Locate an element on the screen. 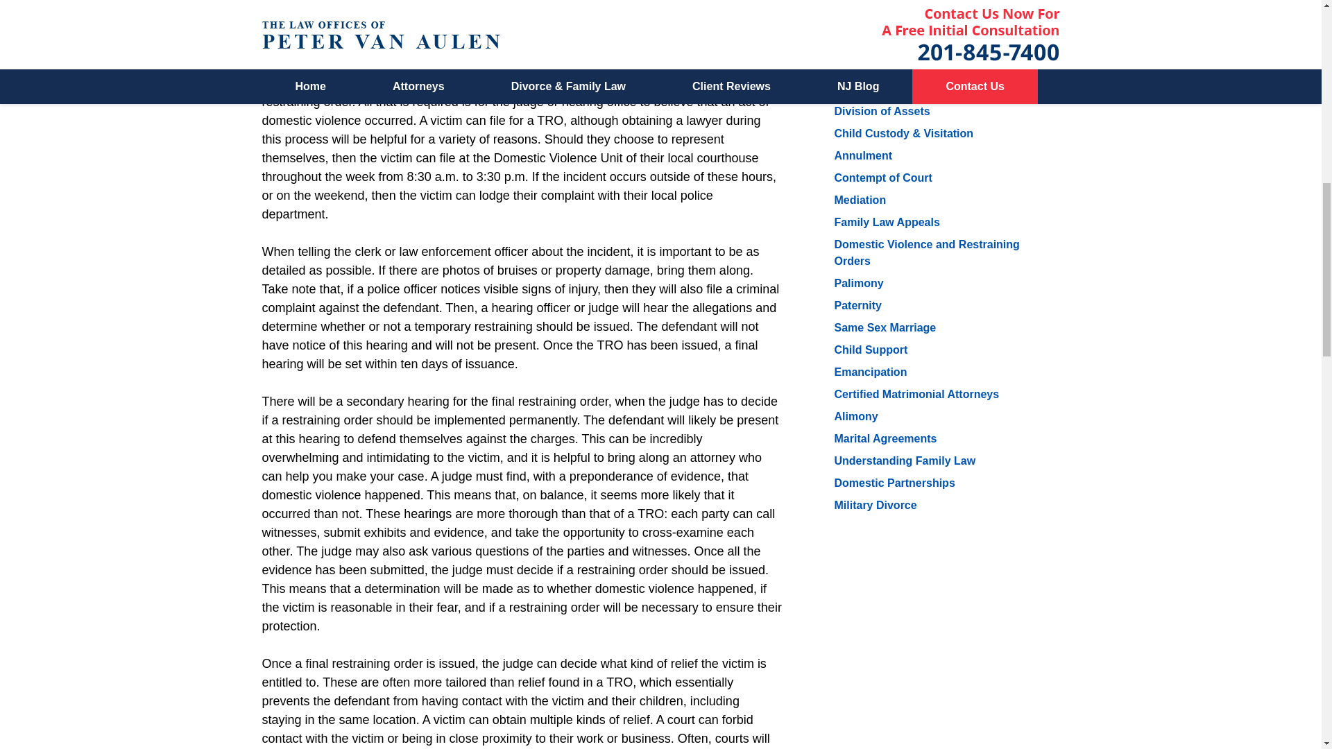  Emancipation is located at coordinates (870, 372).